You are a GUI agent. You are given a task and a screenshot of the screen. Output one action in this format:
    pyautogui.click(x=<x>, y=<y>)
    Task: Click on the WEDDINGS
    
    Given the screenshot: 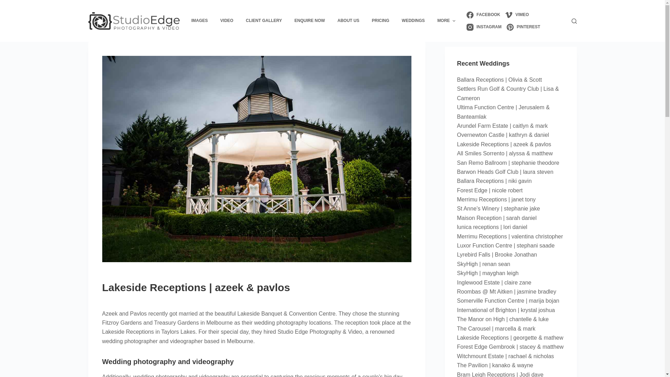 What is the action you would take?
    pyautogui.click(x=413, y=21)
    